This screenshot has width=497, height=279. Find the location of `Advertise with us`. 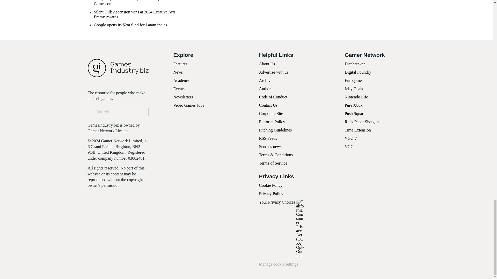

Advertise with us is located at coordinates (273, 72).